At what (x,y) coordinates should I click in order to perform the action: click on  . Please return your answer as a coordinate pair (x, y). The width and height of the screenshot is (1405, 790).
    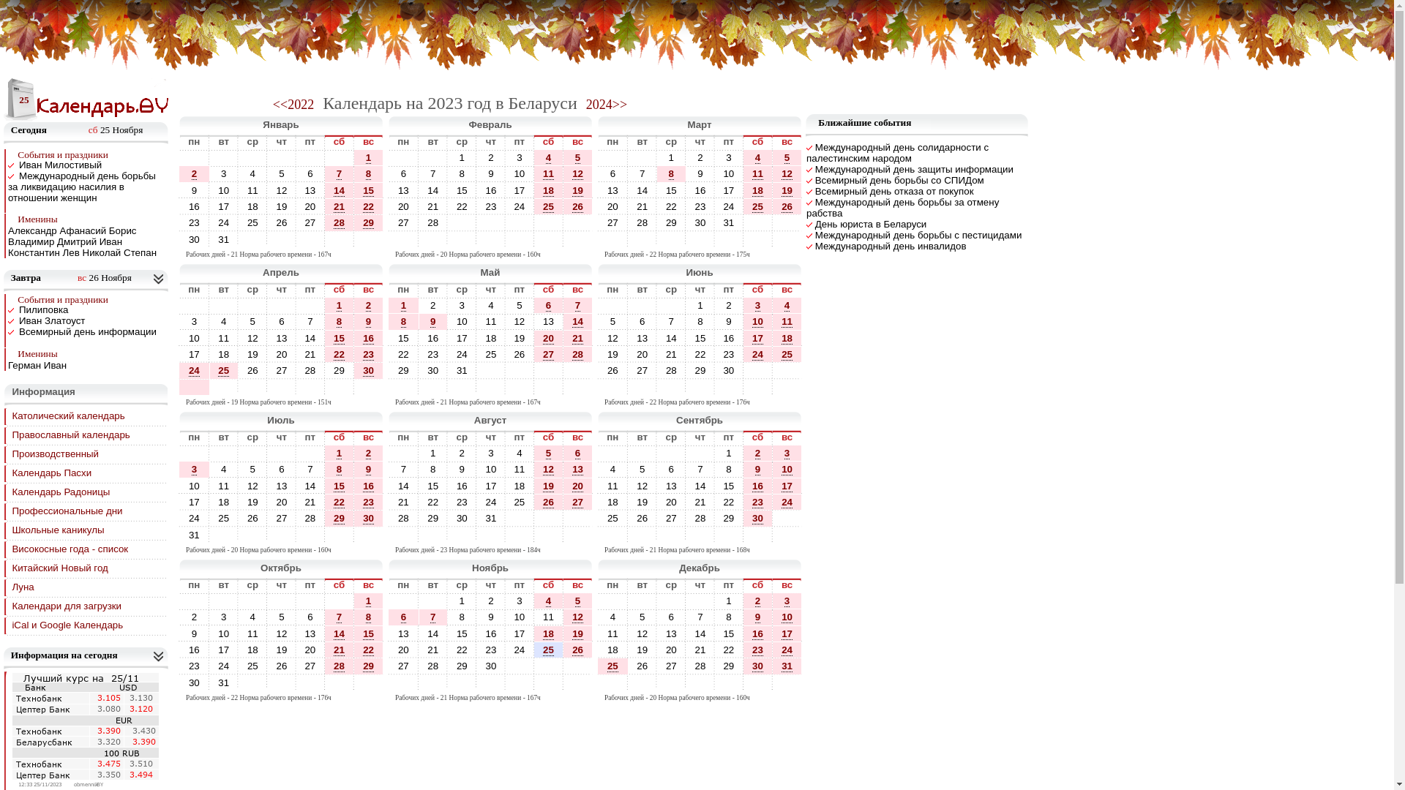
    Looking at the image, I should click on (282, 388).